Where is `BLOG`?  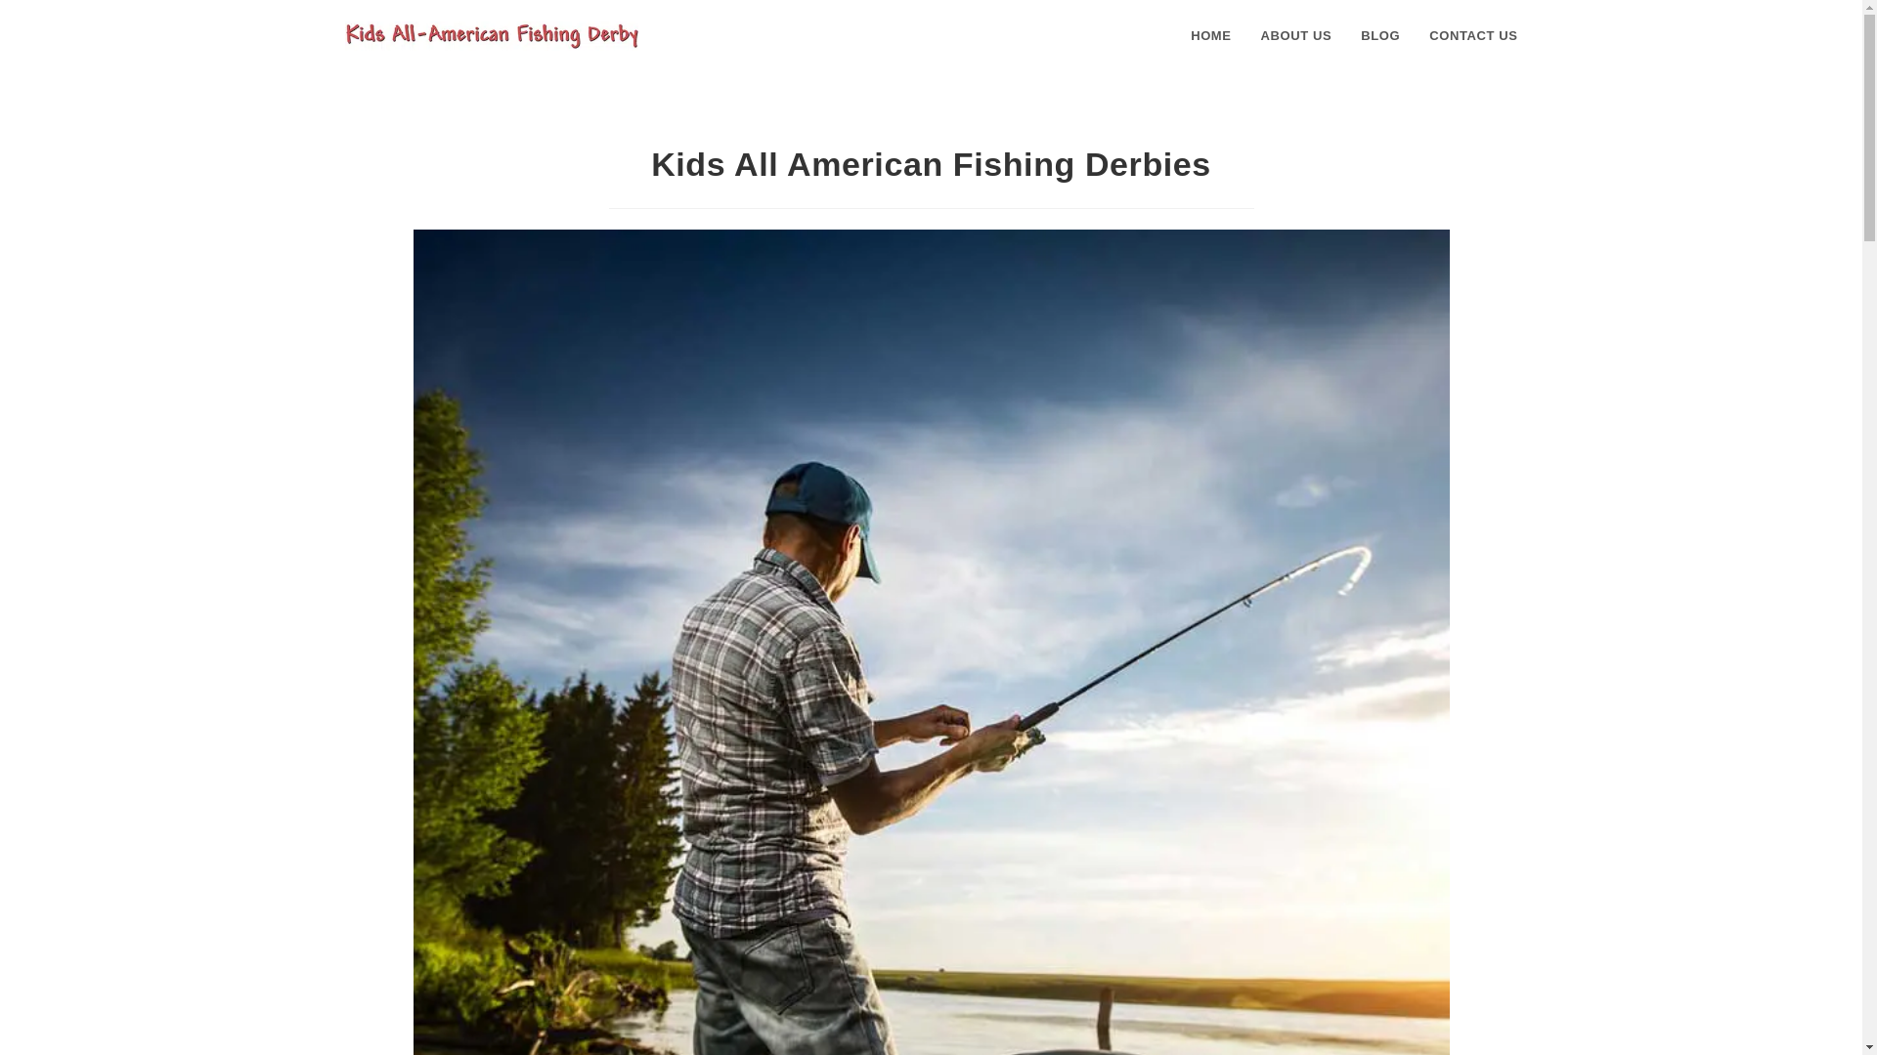 BLOG is located at coordinates (1380, 36).